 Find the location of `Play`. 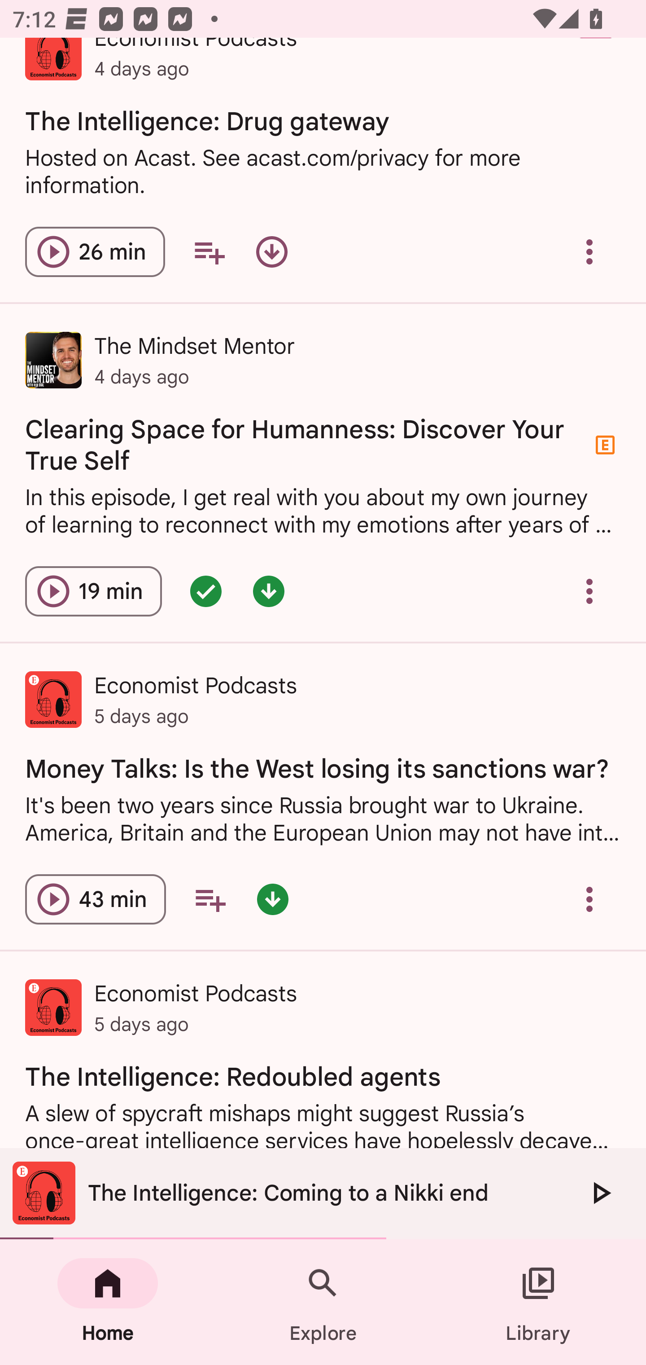

Play is located at coordinates (600, 1193).